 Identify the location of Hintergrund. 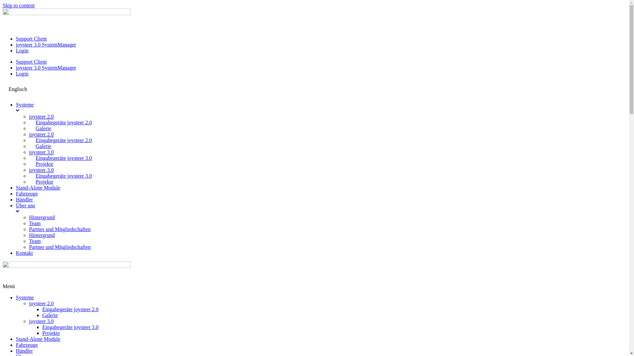
(42, 218).